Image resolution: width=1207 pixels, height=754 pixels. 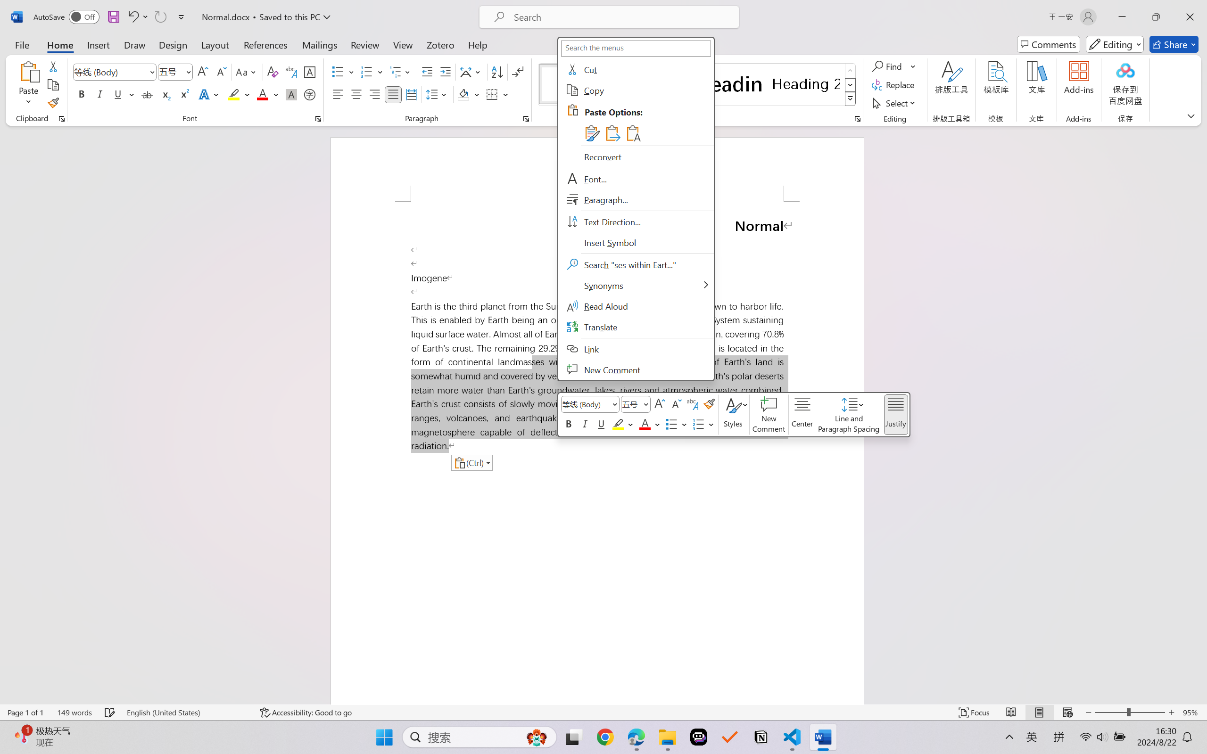 What do you see at coordinates (411, 94) in the screenshot?
I see `Distributed` at bounding box center [411, 94].